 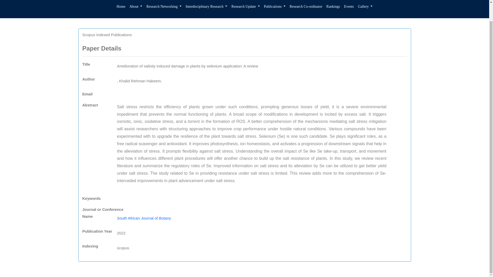 What do you see at coordinates (164, 8) in the screenshot?
I see `Research Networking` at bounding box center [164, 8].